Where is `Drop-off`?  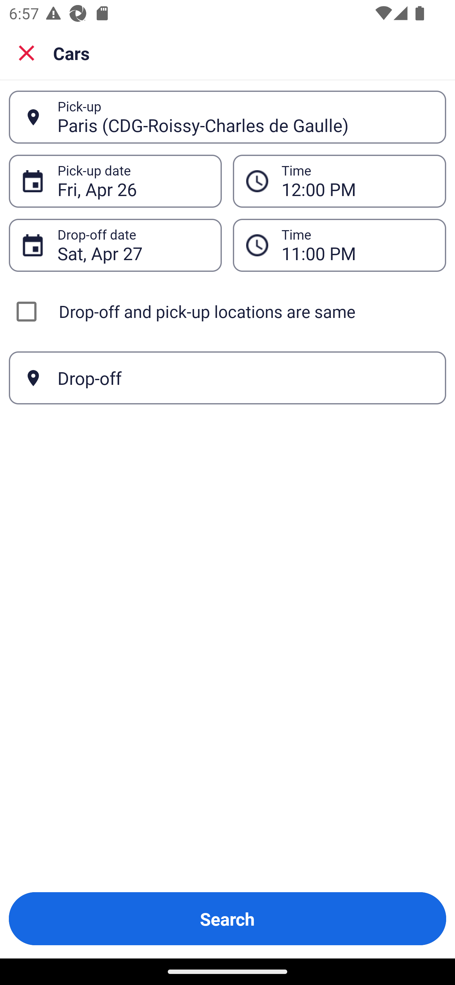
Drop-off is located at coordinates (227, 378).